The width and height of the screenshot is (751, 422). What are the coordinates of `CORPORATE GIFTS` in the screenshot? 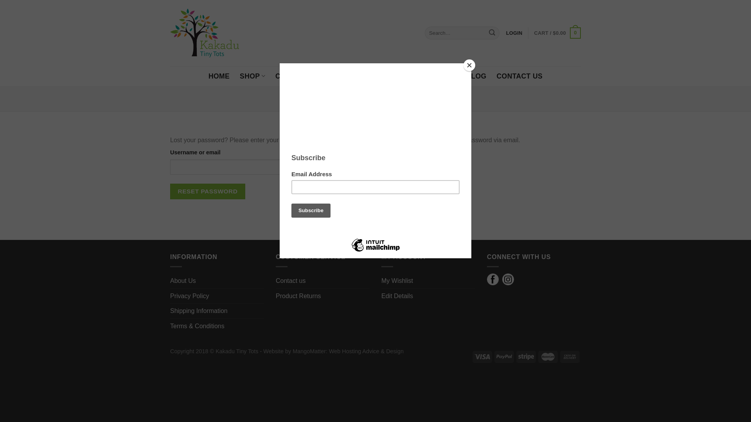 It's located at (309, 76).